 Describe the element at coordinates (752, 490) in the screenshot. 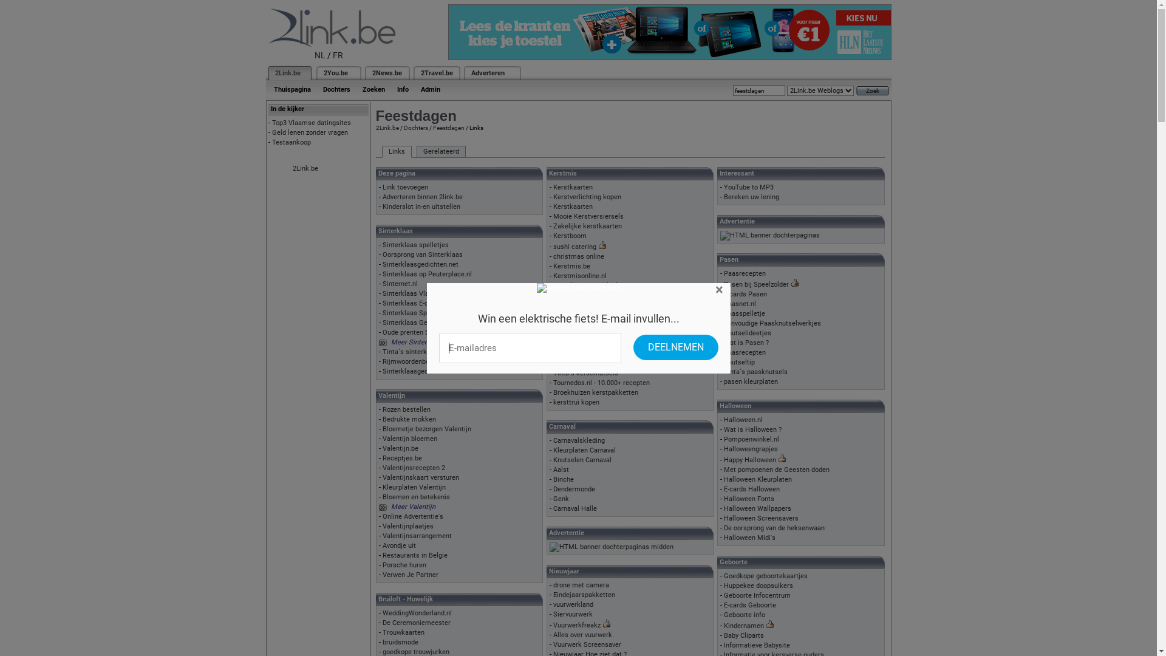

I see `E-cards Halloween` at that location.